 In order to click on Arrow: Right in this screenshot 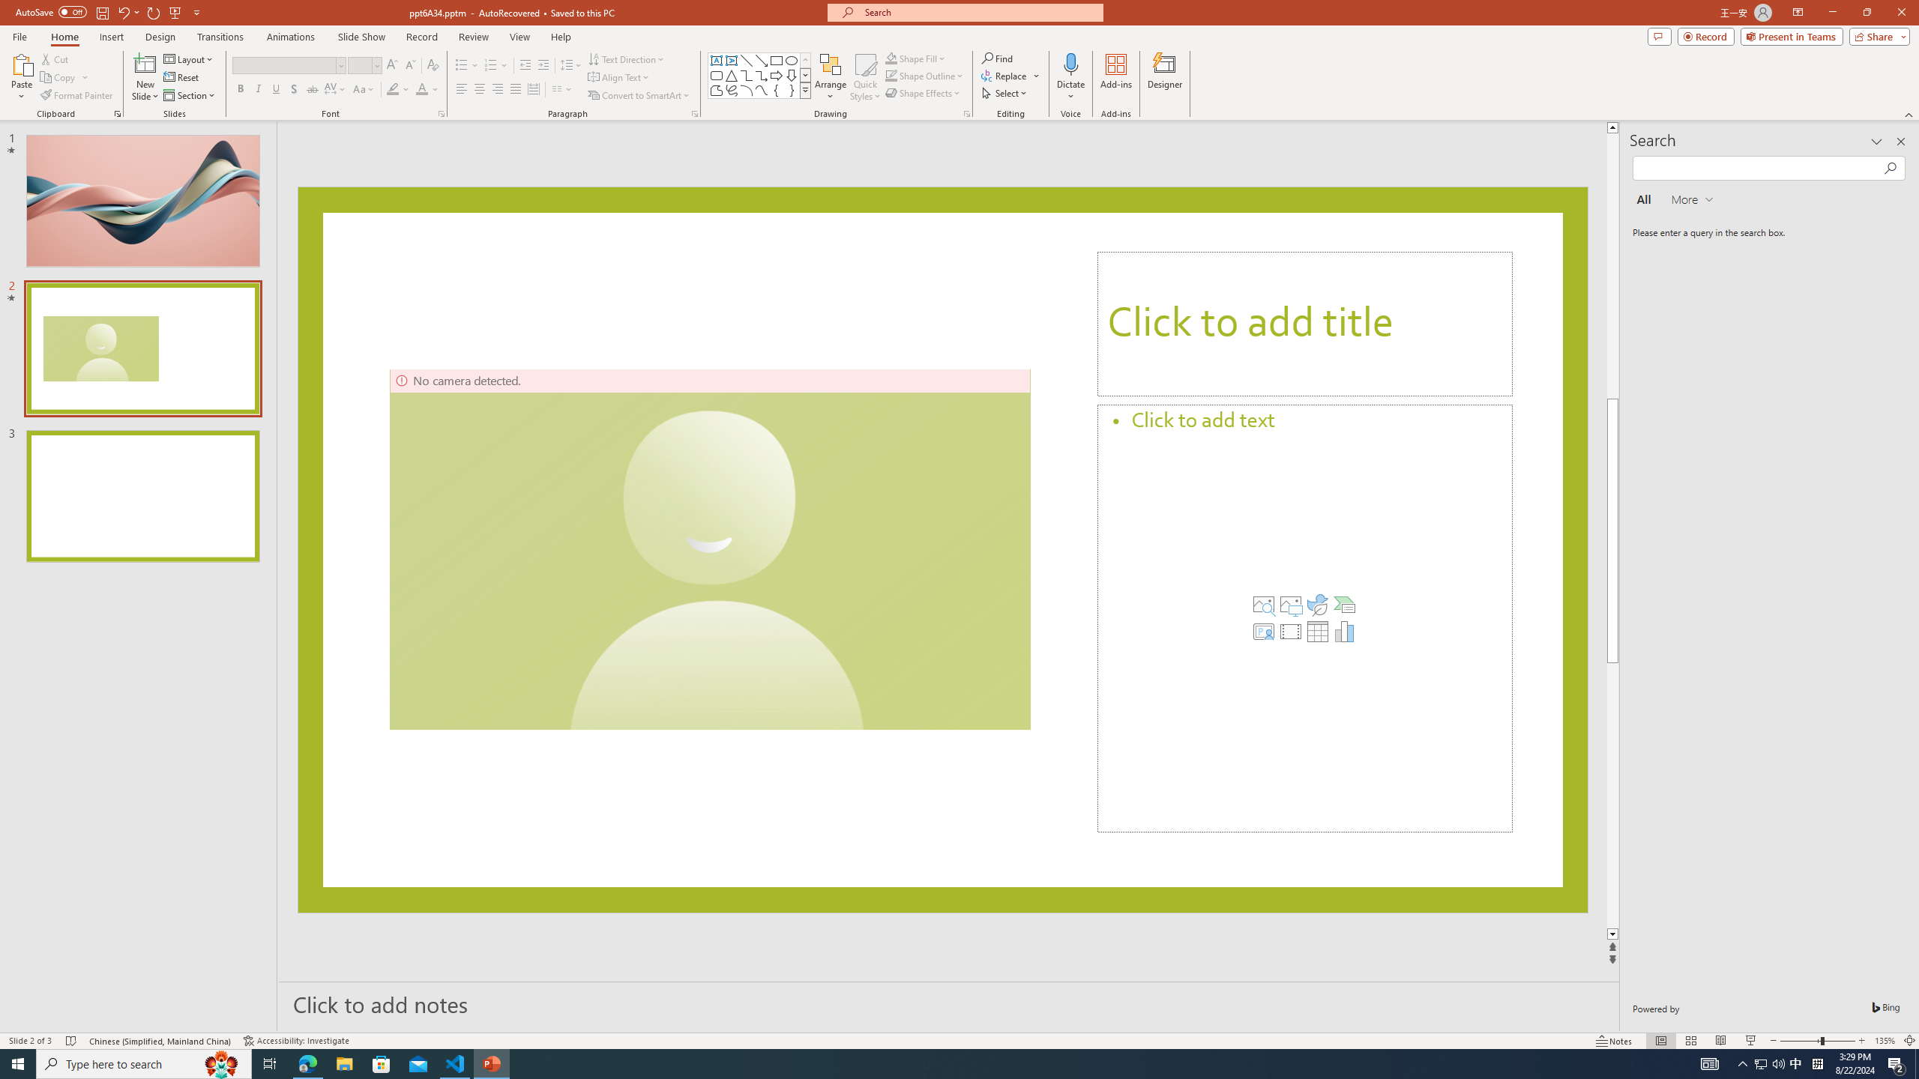, I will do `click(777, 75)`.